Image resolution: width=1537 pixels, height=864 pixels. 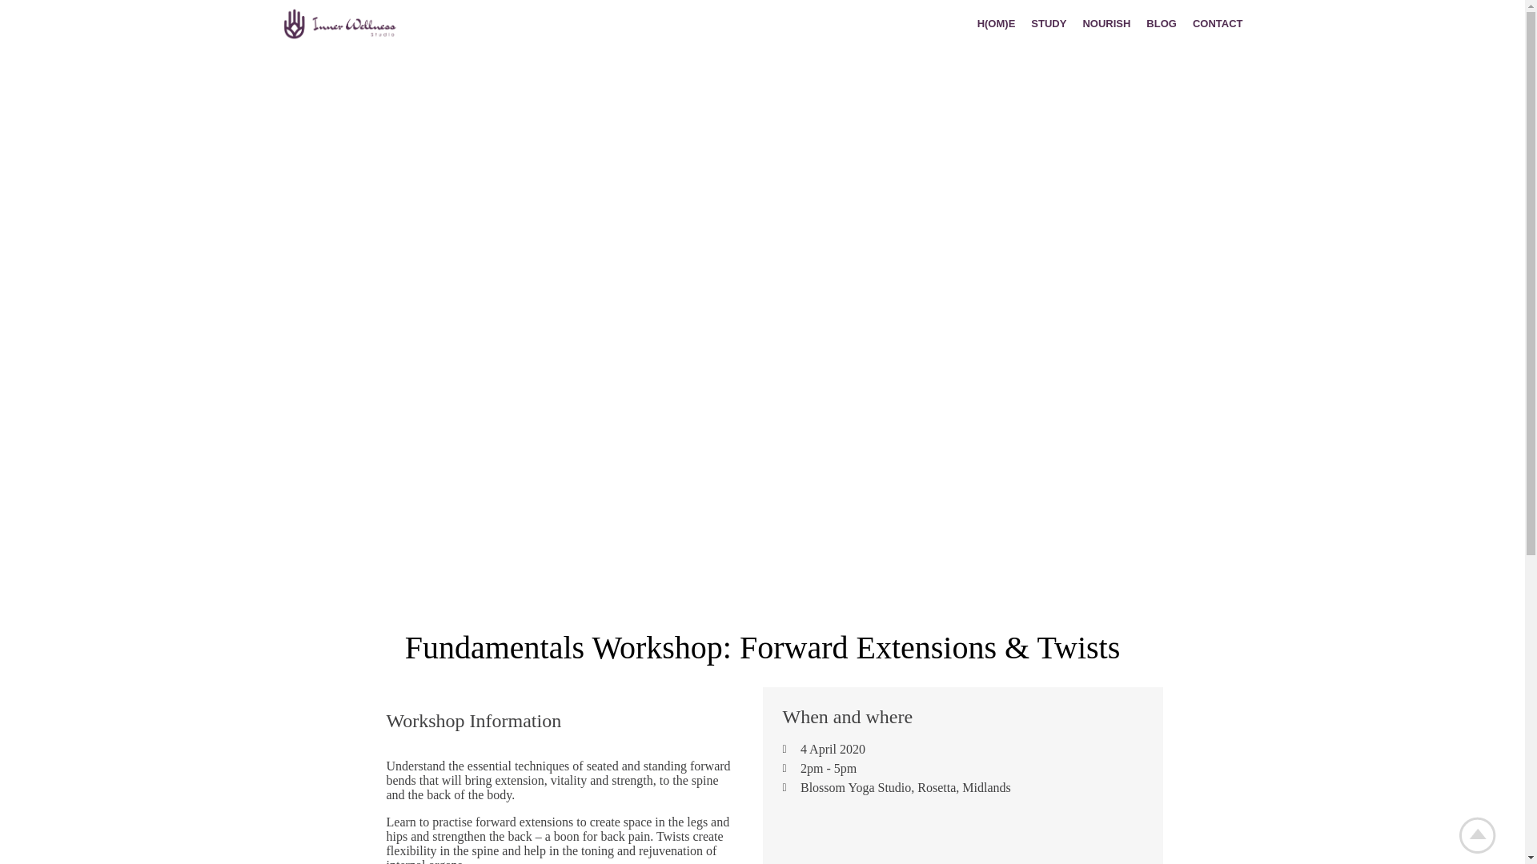 I want to click on BLOG, so click(x=1162, y=22).